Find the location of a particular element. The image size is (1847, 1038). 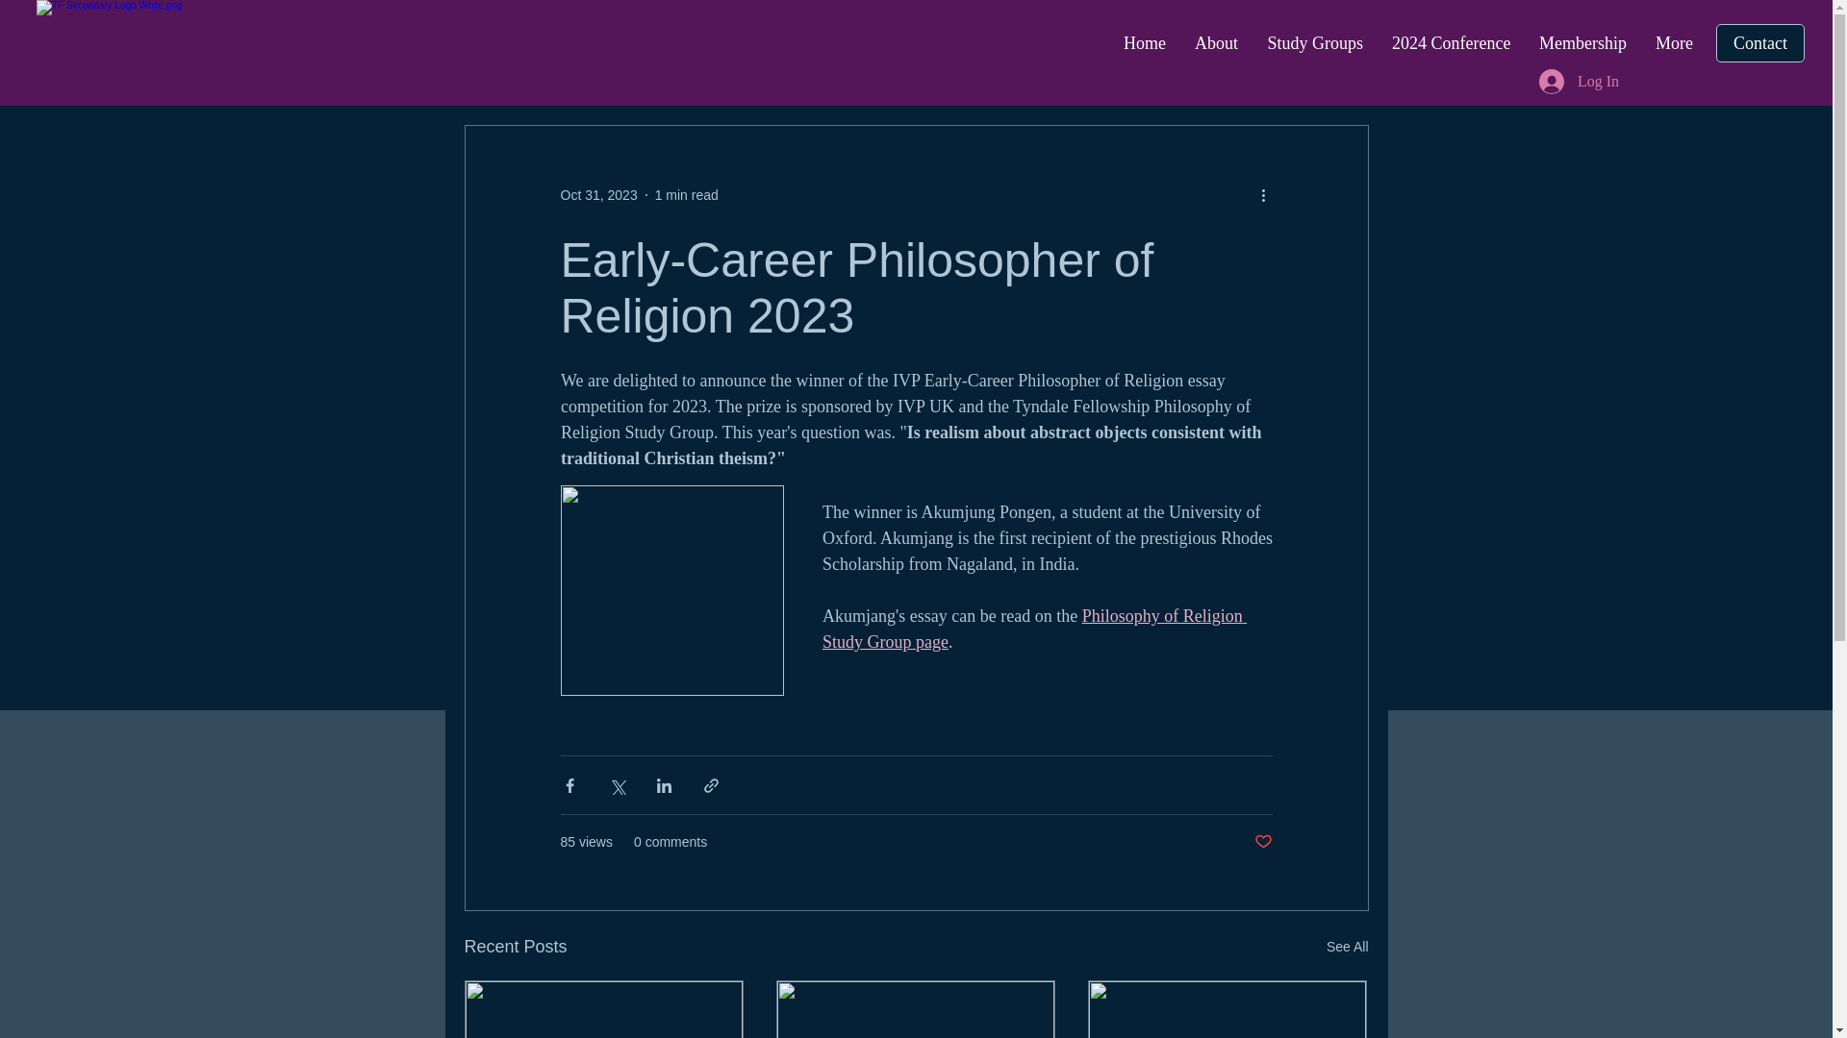

Philosophy of Religion Study Group page is located at coordinates (1033, 629).